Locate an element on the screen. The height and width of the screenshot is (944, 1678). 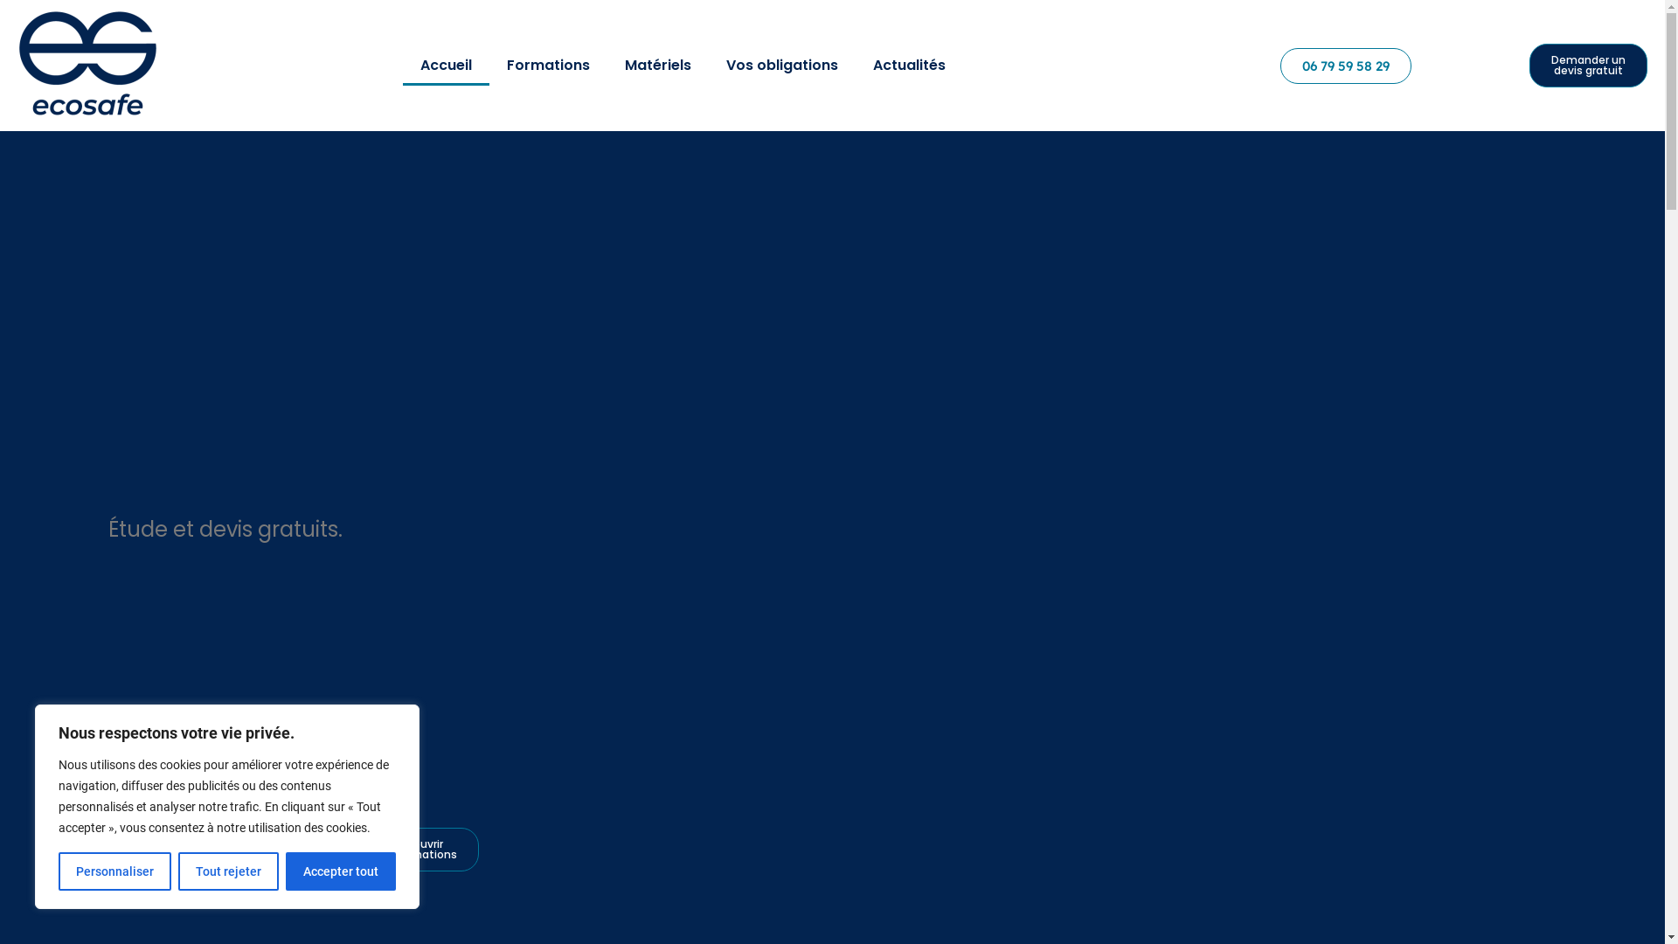
Accueil is located at coordinates (446, 66).